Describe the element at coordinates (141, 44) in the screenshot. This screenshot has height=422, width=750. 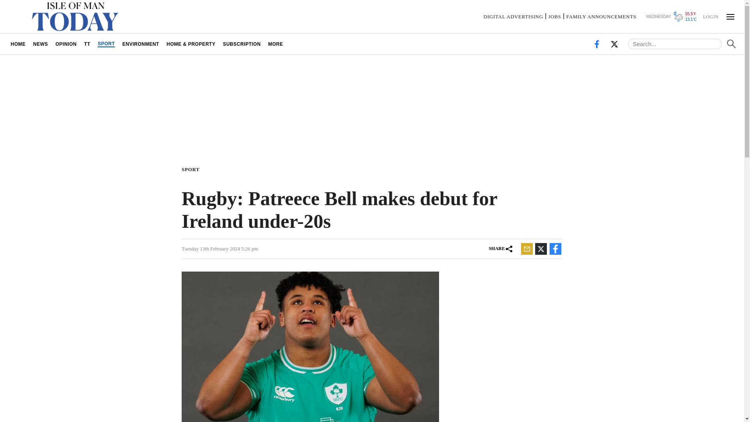
I see `ENVIRONMENT` at that location.